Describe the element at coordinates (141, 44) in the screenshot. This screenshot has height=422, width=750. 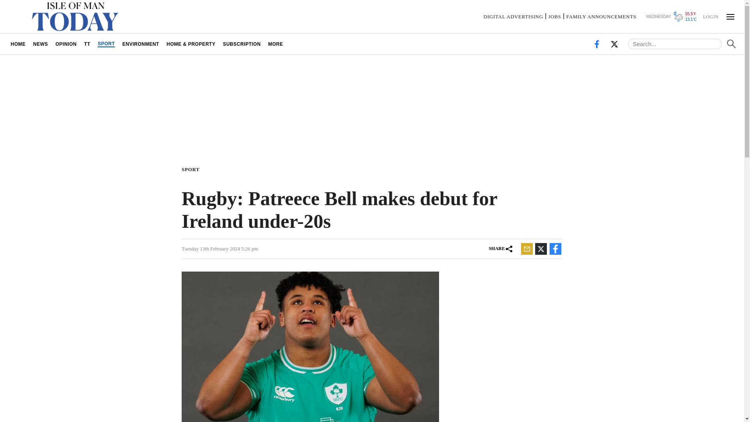
I see `ENVIRONMENT` at that location.